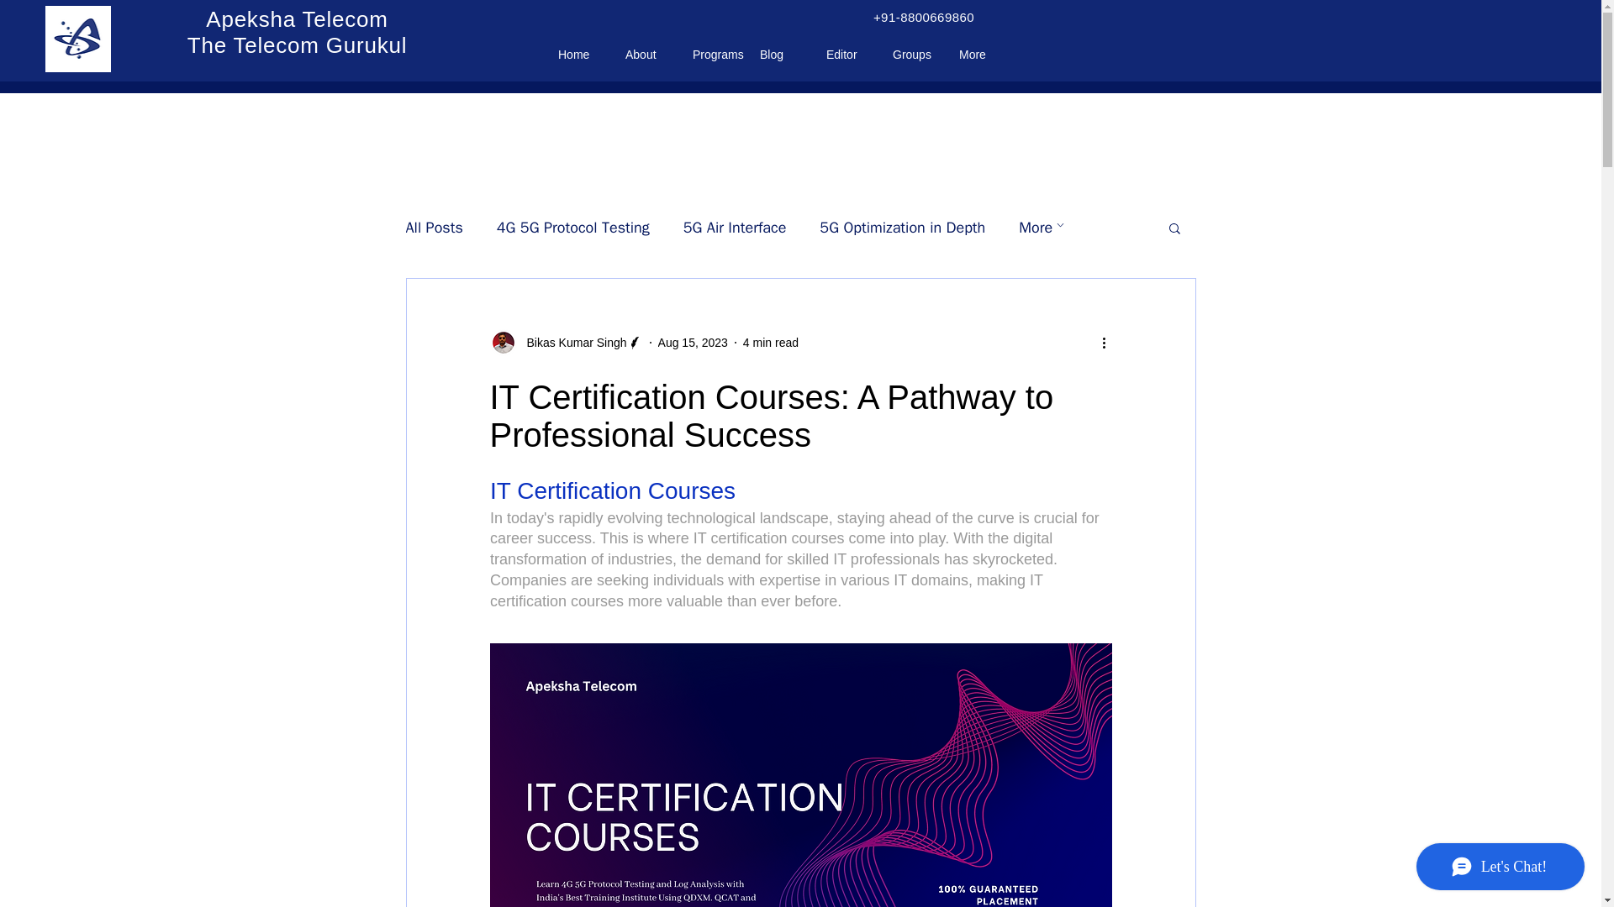  I want to click on 5G Air Interface, so click(735, 227).